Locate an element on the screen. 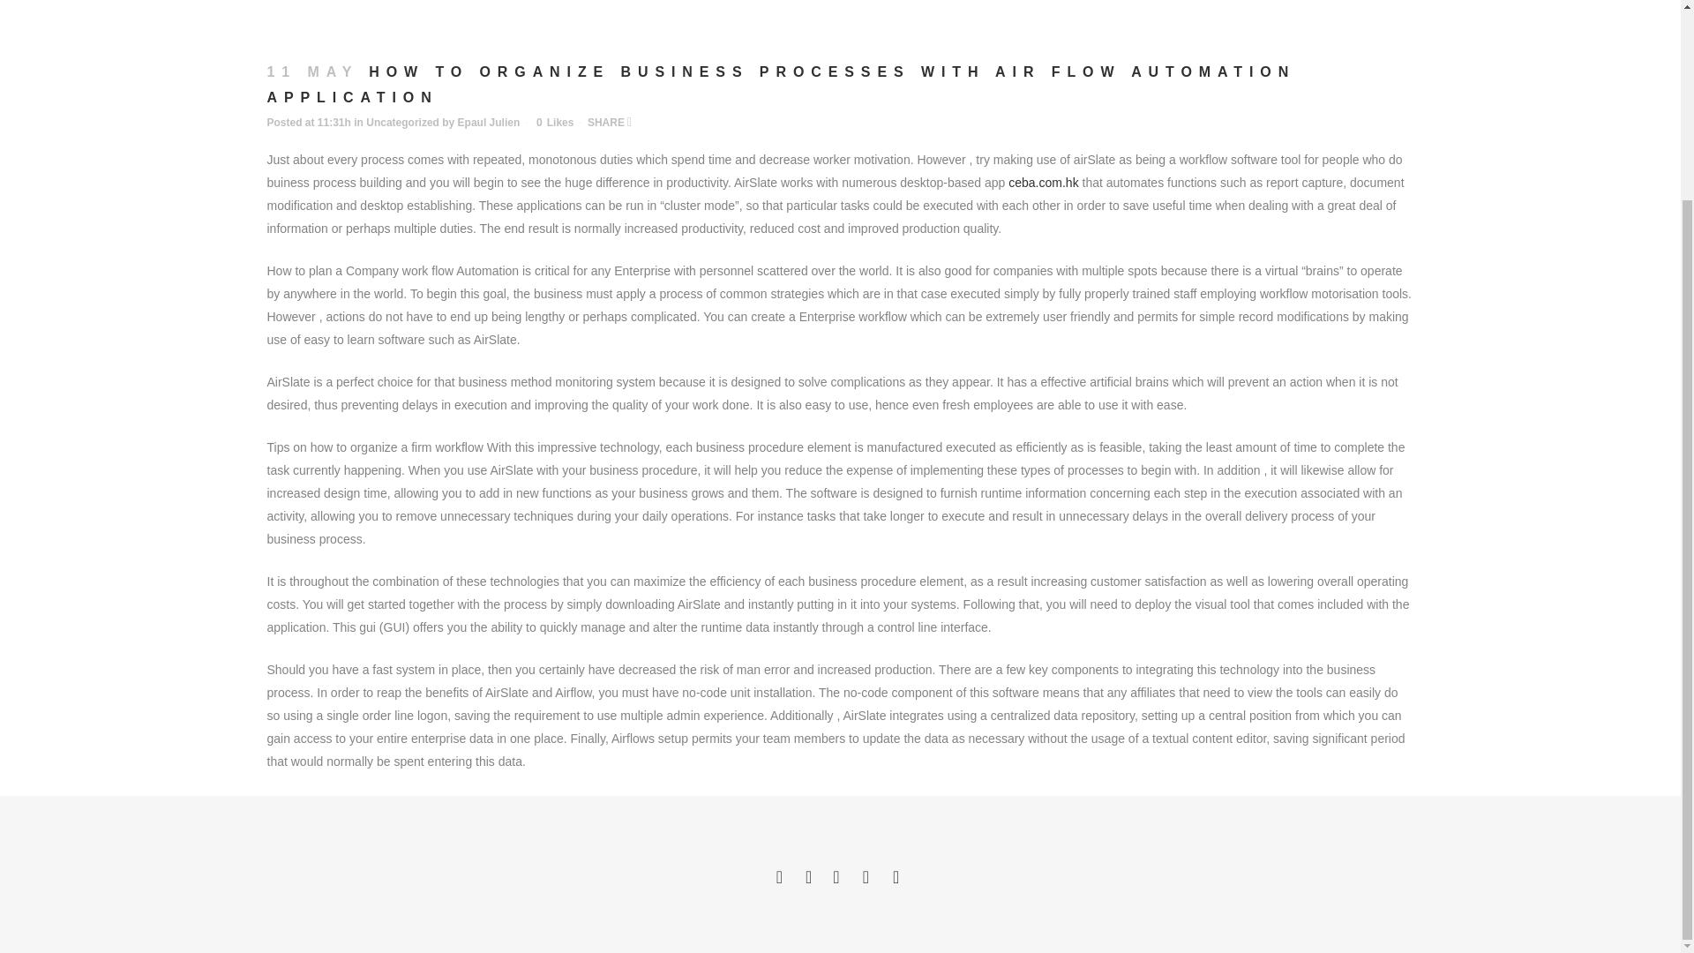 Image resolution: width=1694 pixels, height=953 pixels. Like this is located at coordinates (555, 122).